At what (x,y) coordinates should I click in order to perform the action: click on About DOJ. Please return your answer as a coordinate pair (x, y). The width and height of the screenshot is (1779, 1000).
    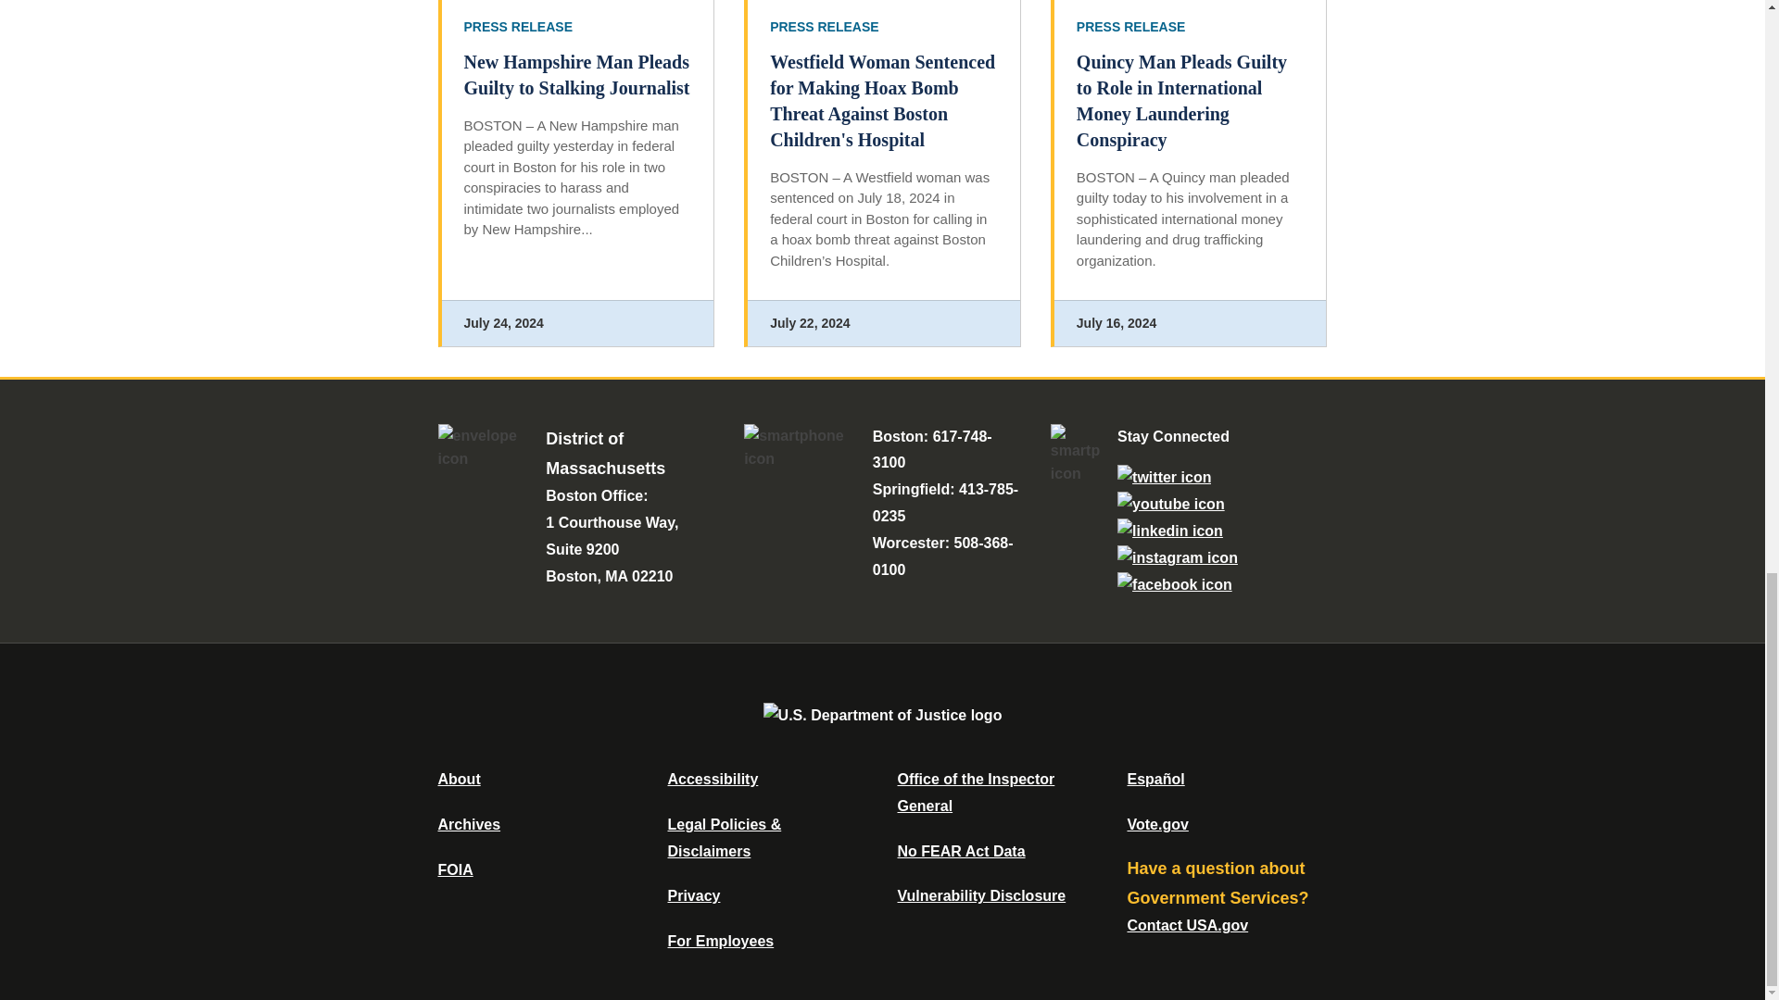
    Looking at the image, I should click on (459, 778).